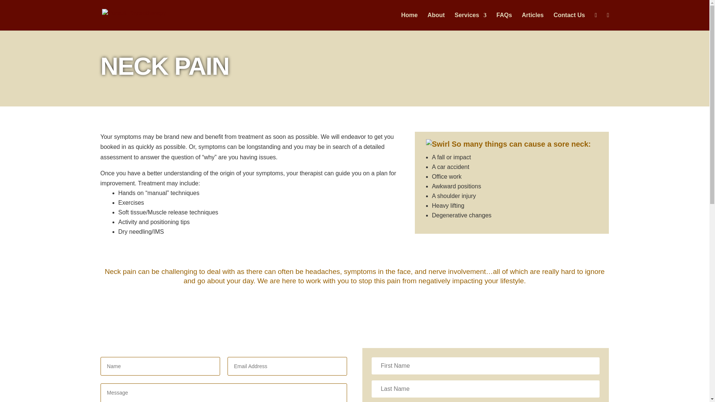  I want to click on Home, so click(409, 21).